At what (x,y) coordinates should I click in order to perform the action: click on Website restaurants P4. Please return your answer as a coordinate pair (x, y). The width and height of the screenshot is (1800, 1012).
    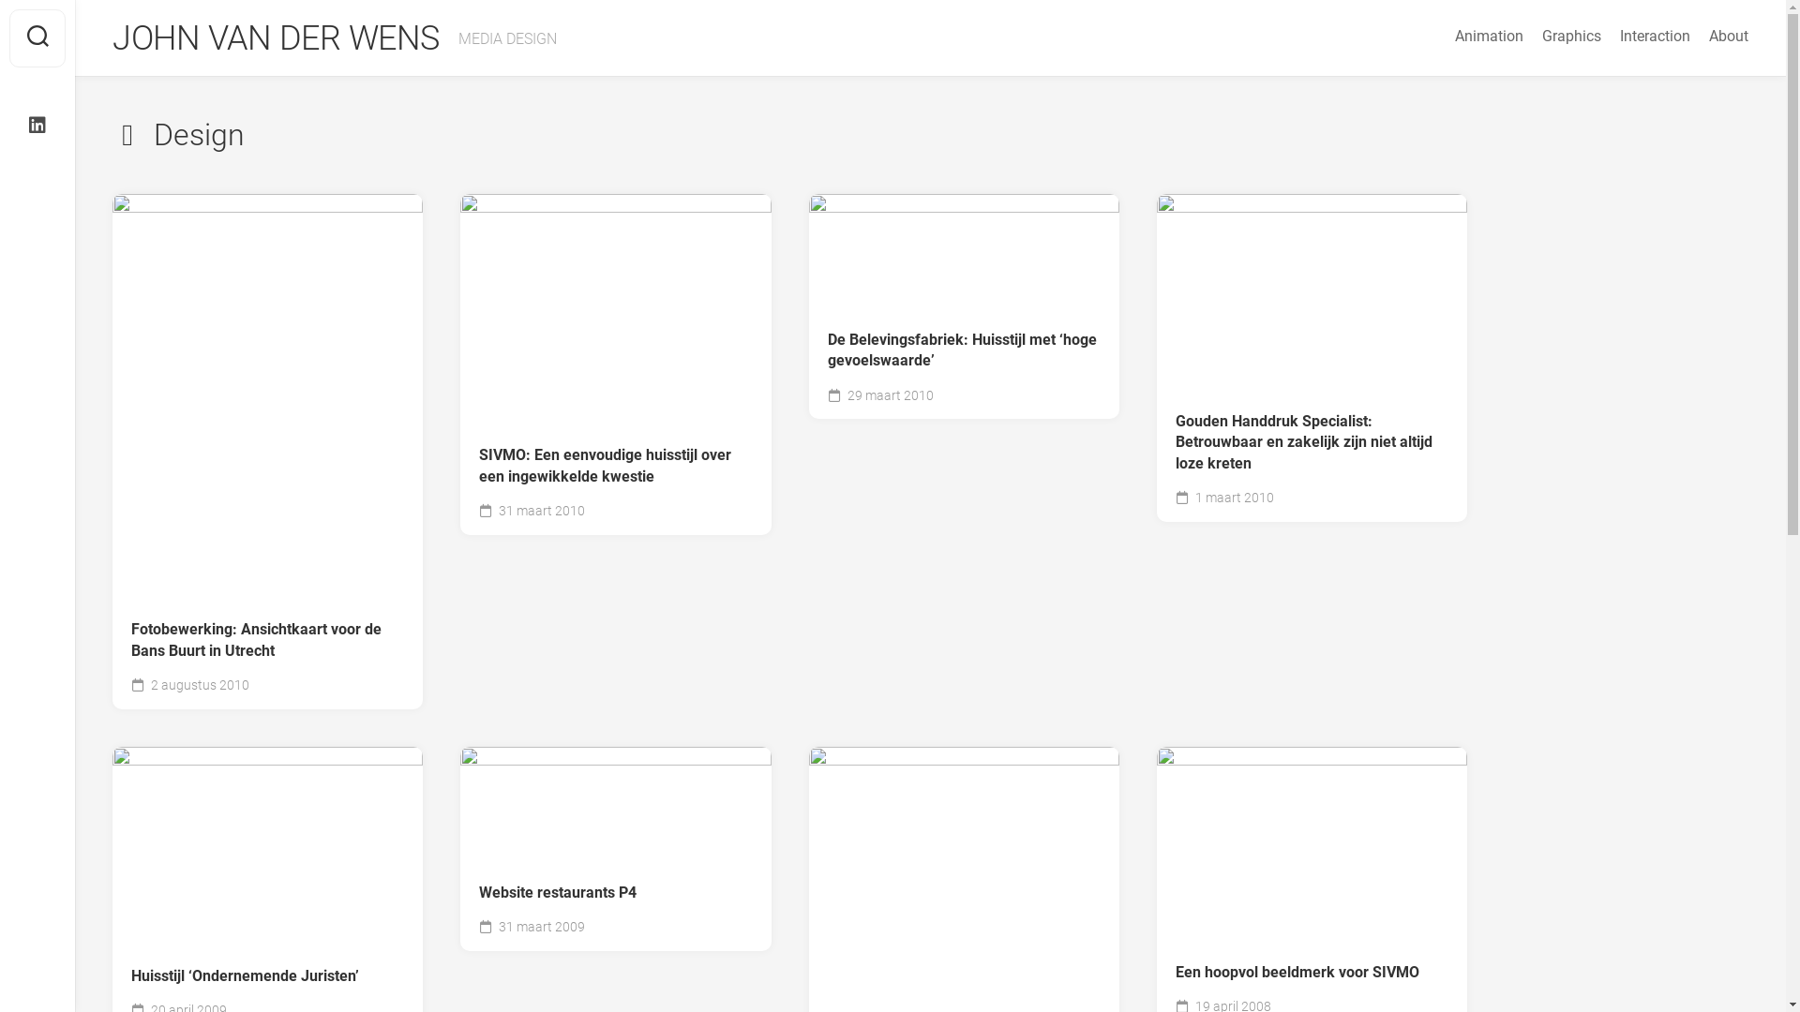
    Looking at the image, I should click on (615, 894).